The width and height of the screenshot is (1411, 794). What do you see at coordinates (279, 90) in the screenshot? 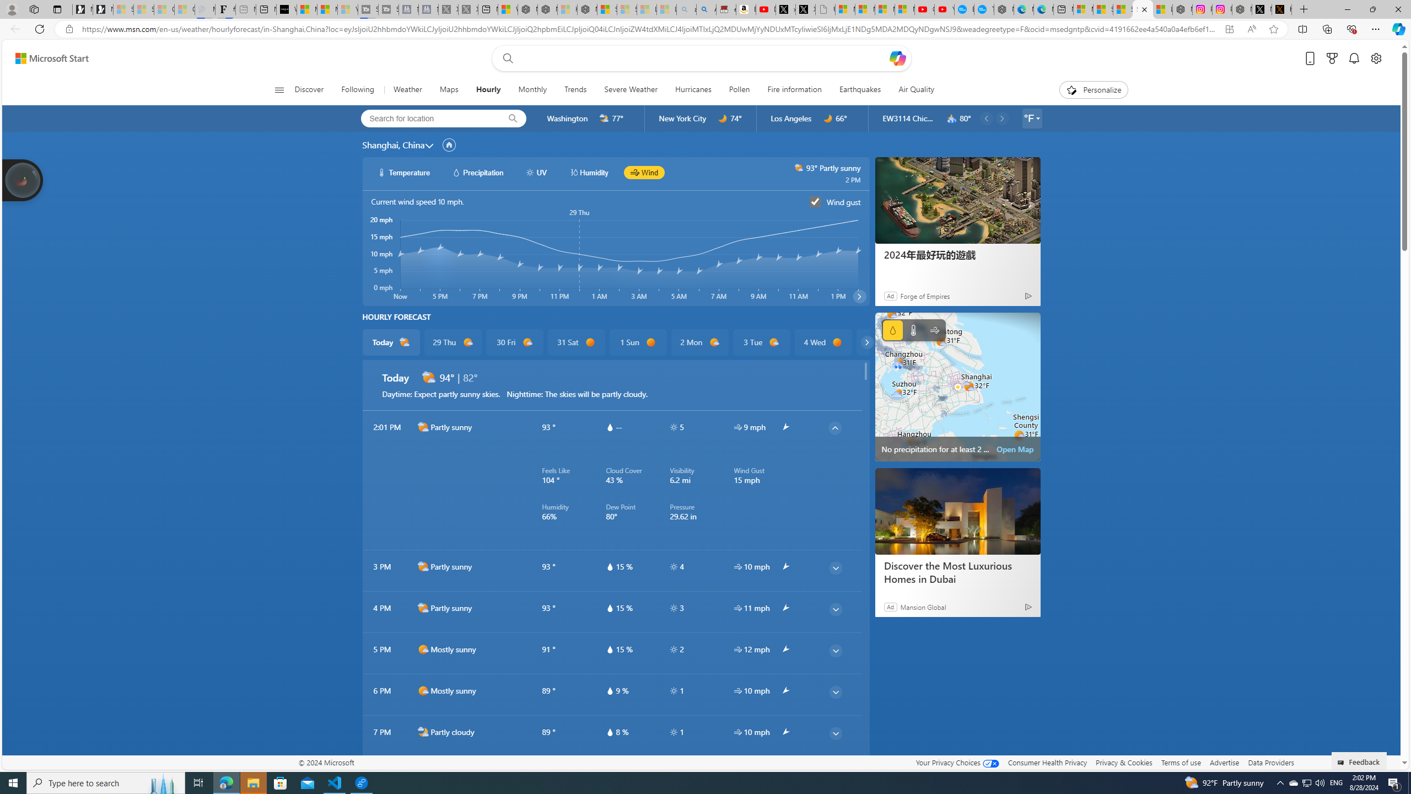
I see `Class: button-glyph` at bounding box center [279, 90].